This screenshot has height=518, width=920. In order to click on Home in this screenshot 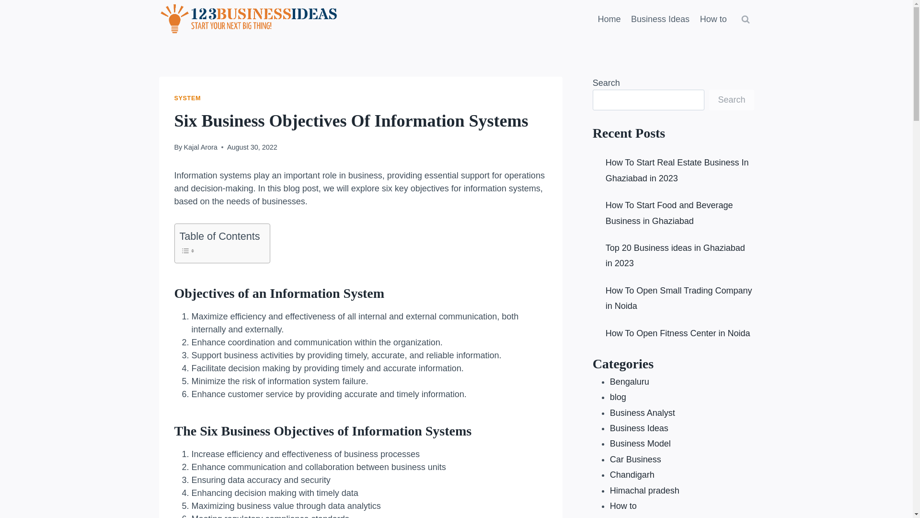, I will do `click(609, 19)`.